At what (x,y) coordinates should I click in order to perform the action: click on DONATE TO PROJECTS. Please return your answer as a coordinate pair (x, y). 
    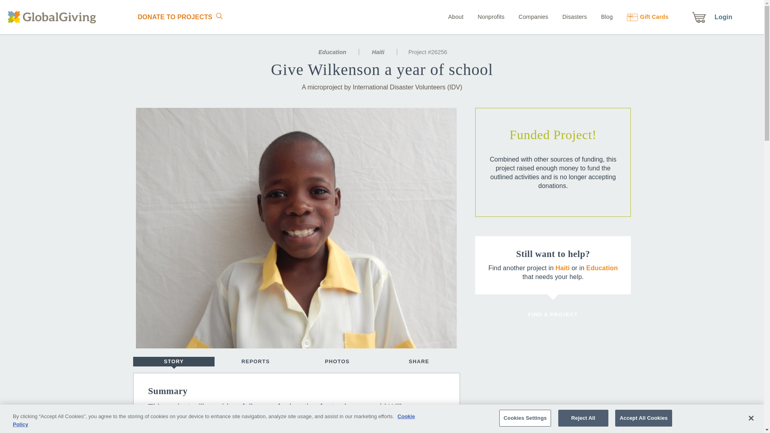
    Looking at the image, I should click on (174, 17).